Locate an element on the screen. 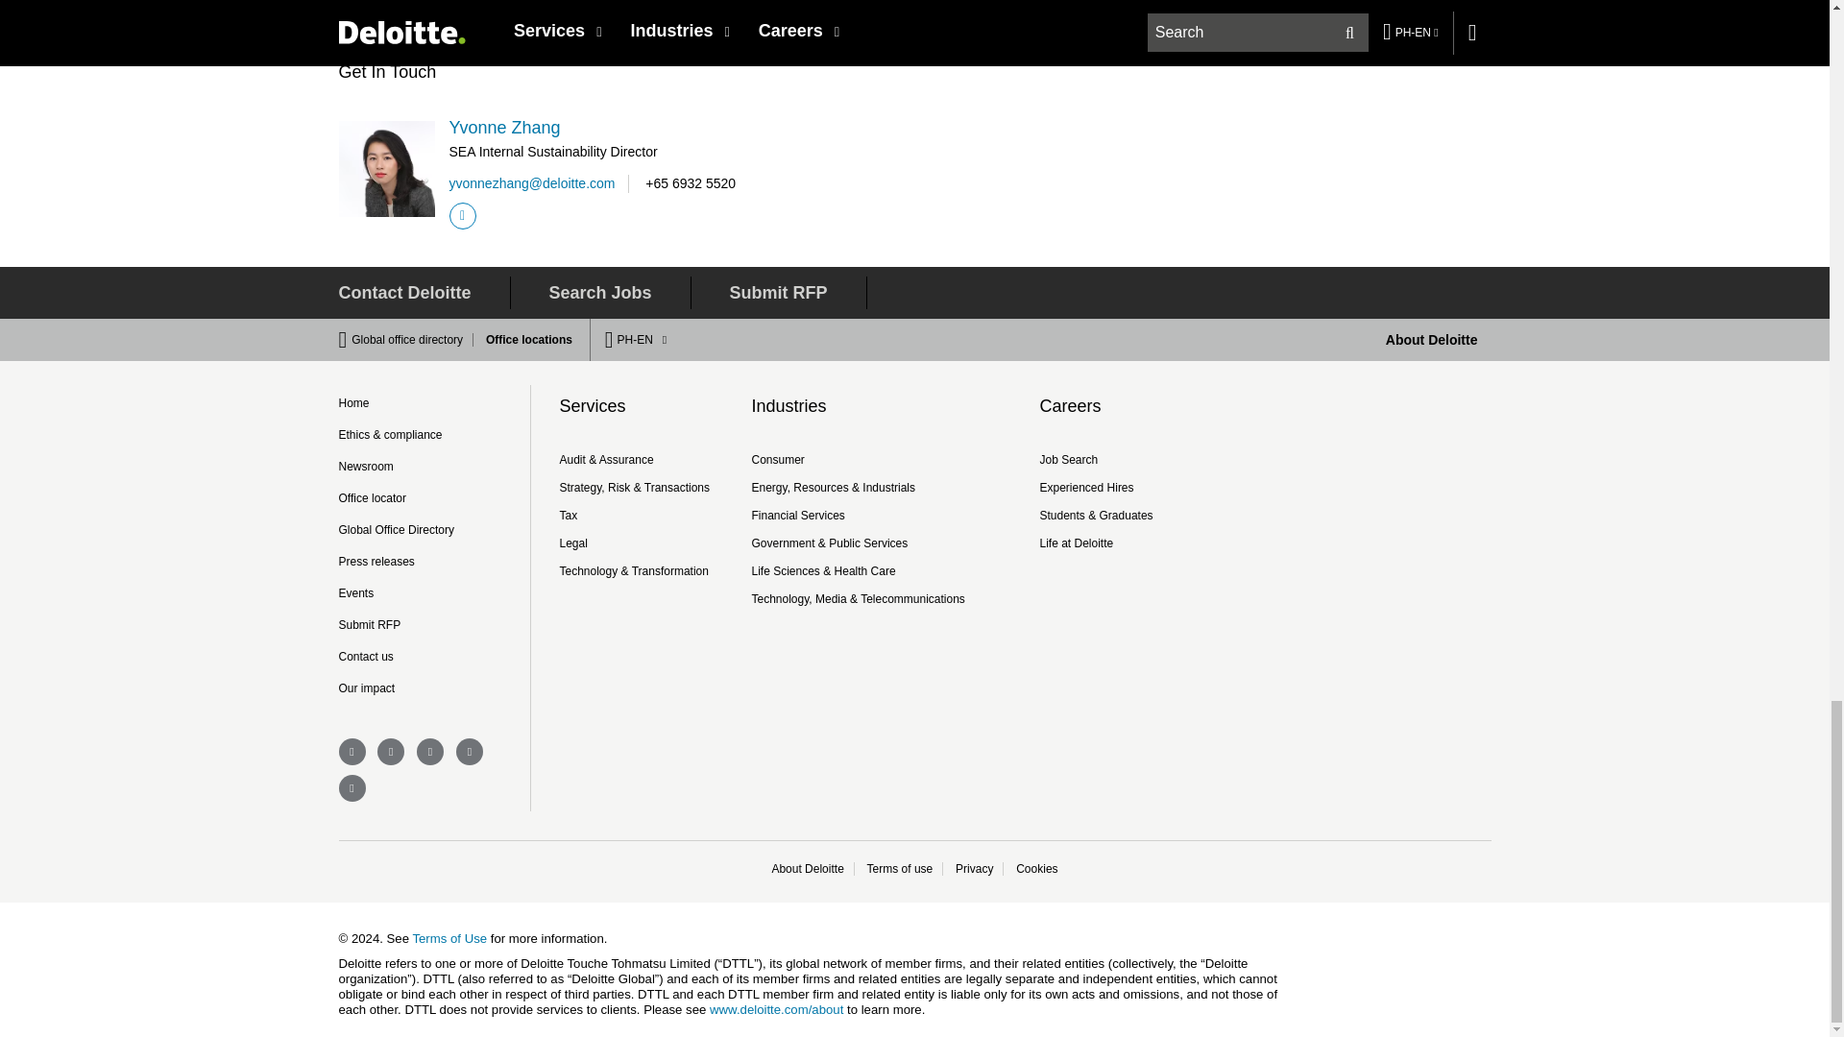 Image resolution: width=1844 pixels, height=1037 pixels. About Deloitte is located at coordinates (1432, 339).